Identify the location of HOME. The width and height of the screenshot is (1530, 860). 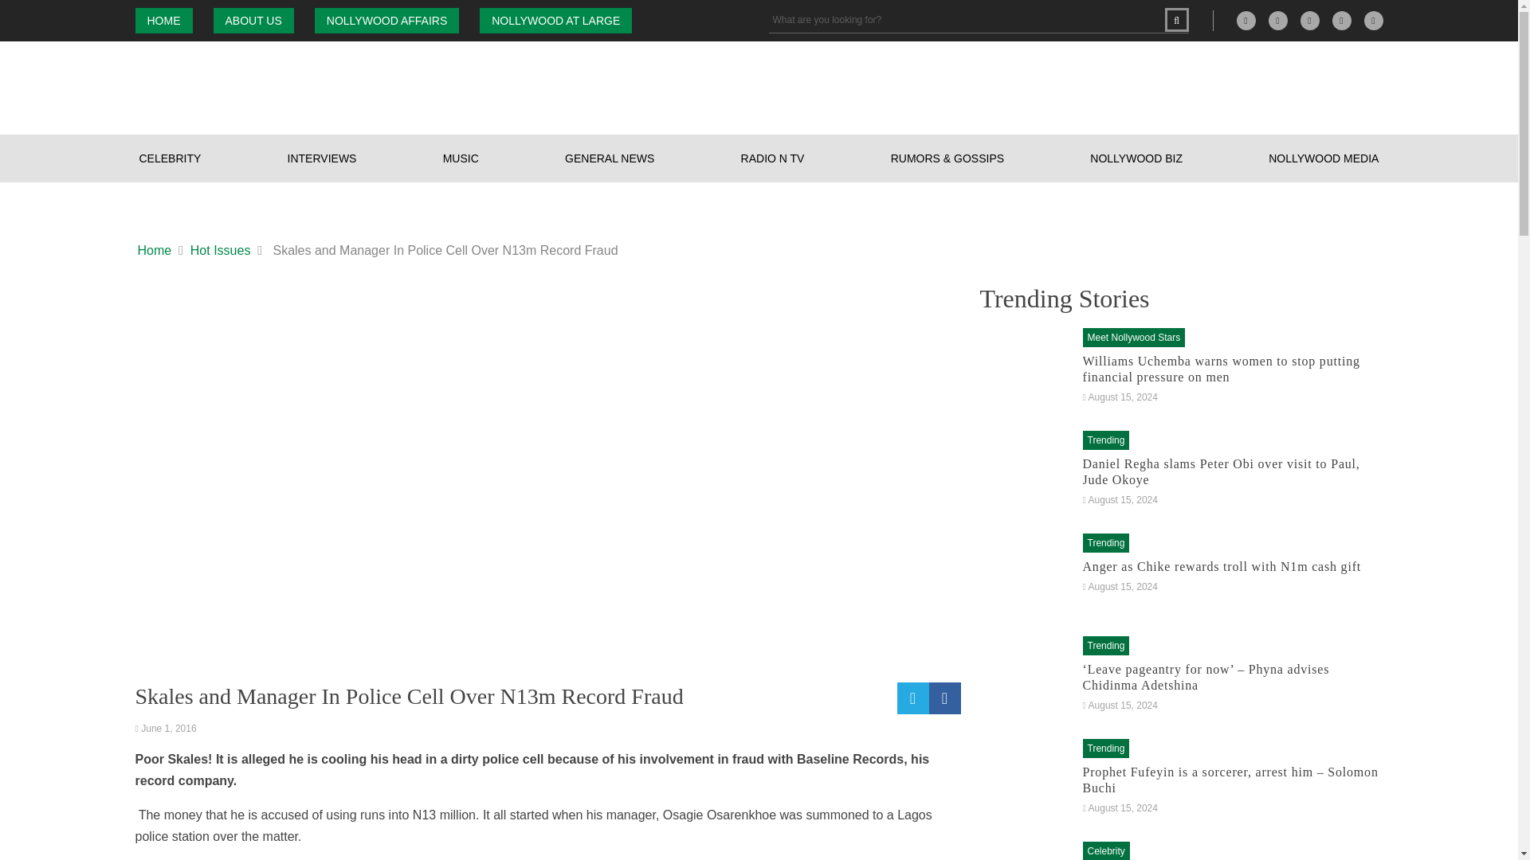
(164, 21).